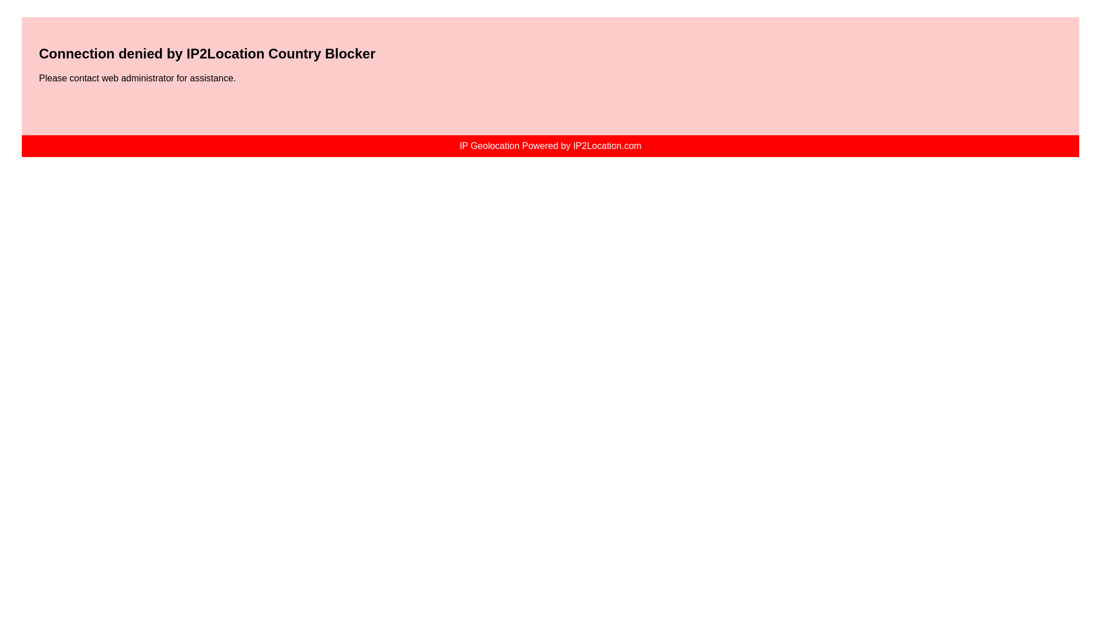  I want to click on IP Geolocation Powered by IP2Location.com, so click(550, 146).